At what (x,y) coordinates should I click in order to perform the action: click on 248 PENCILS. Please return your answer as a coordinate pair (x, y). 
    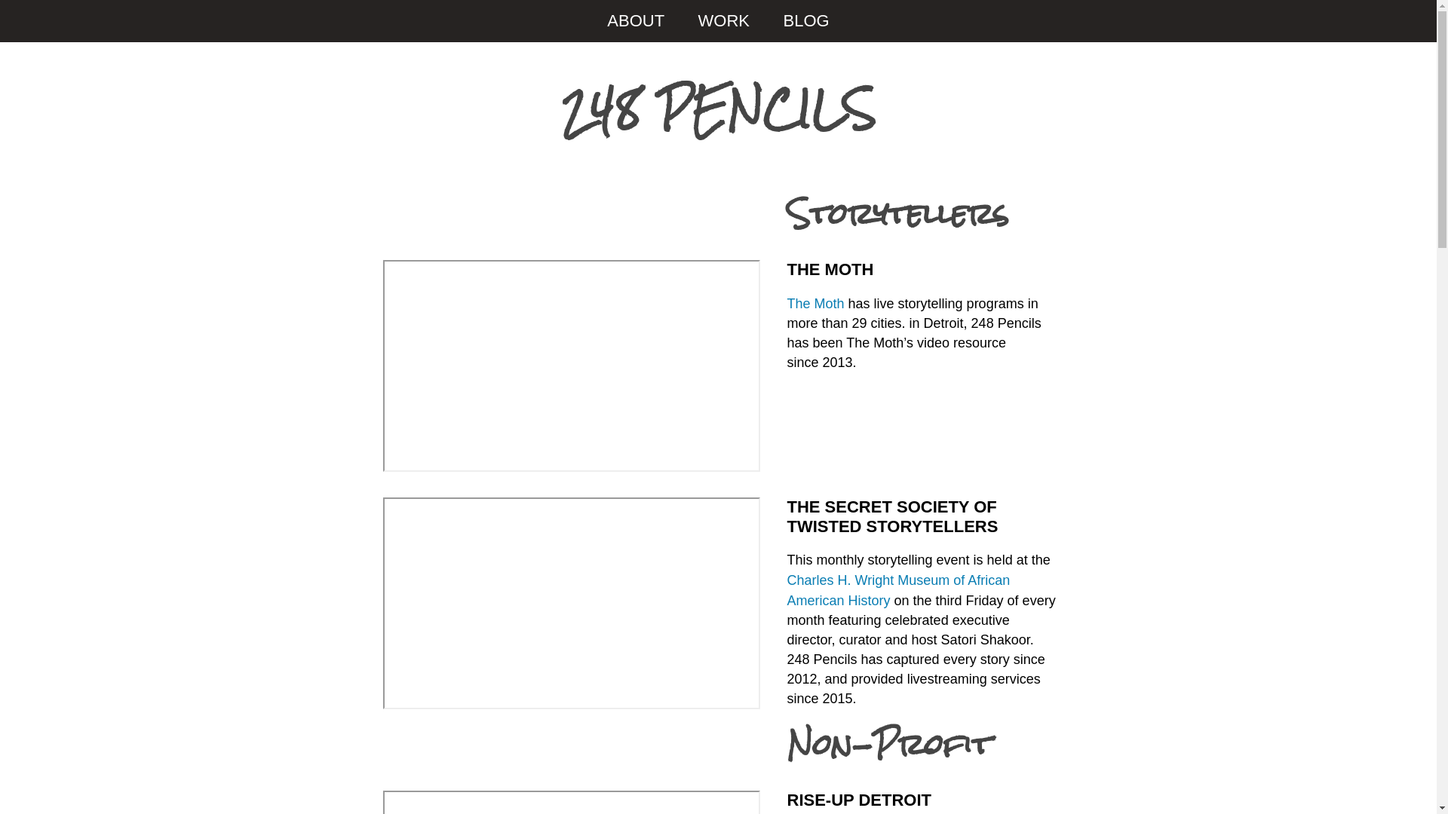
    Looking at the image, I should click on (718, 118).